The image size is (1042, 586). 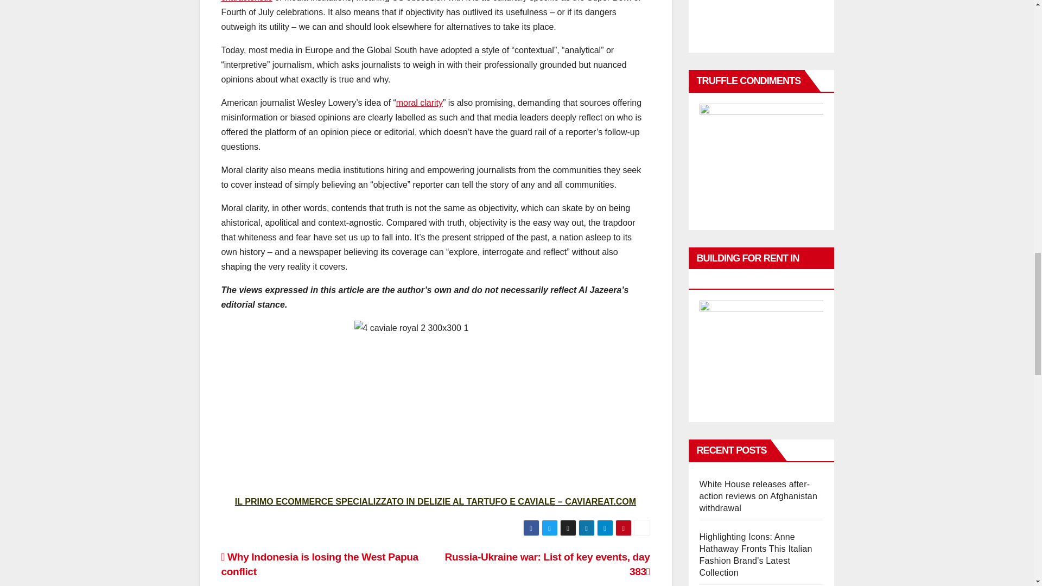 I want to click on Why Indonesia is losing the West Papua conflict, so click(x=320, y=564).